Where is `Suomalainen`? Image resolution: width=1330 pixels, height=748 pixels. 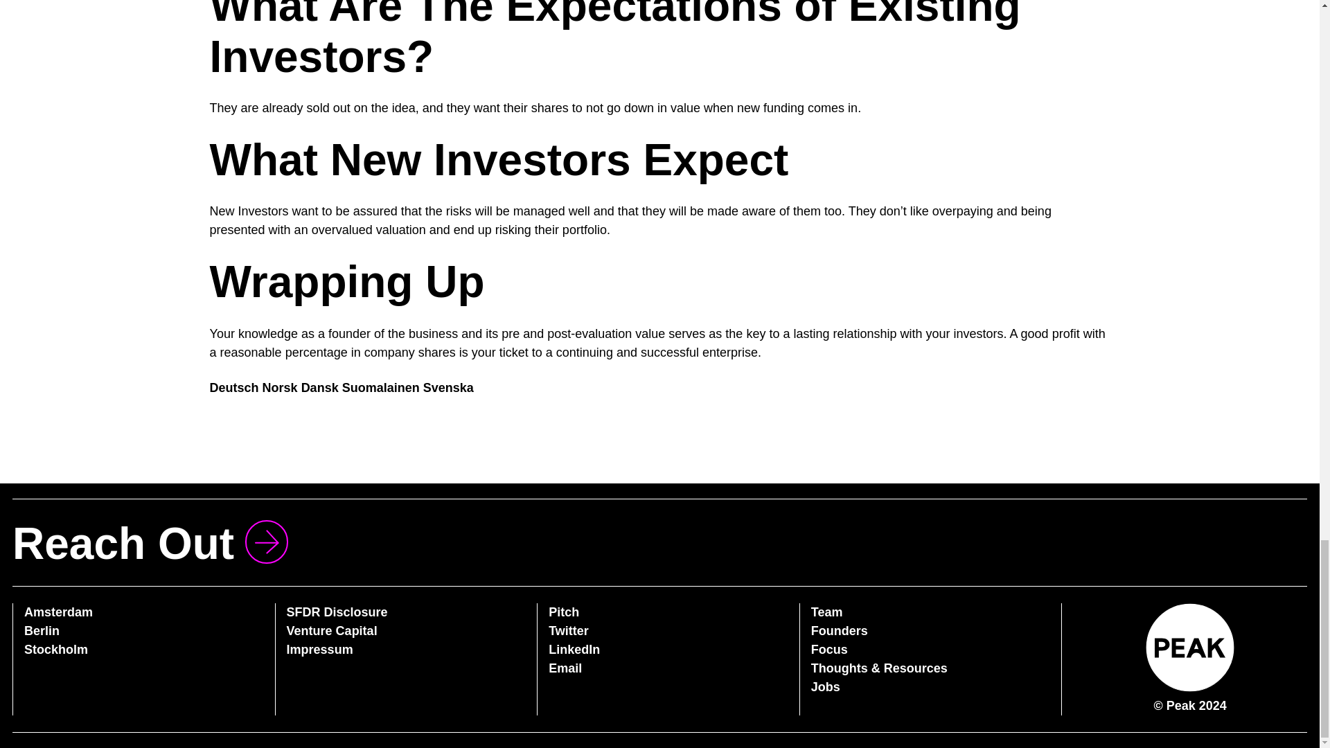
Suomalainen is located at coordinates (381, 388).